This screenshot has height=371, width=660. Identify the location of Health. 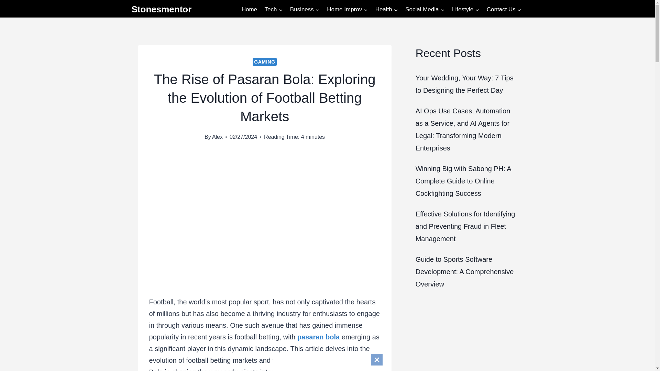
(386, 10).